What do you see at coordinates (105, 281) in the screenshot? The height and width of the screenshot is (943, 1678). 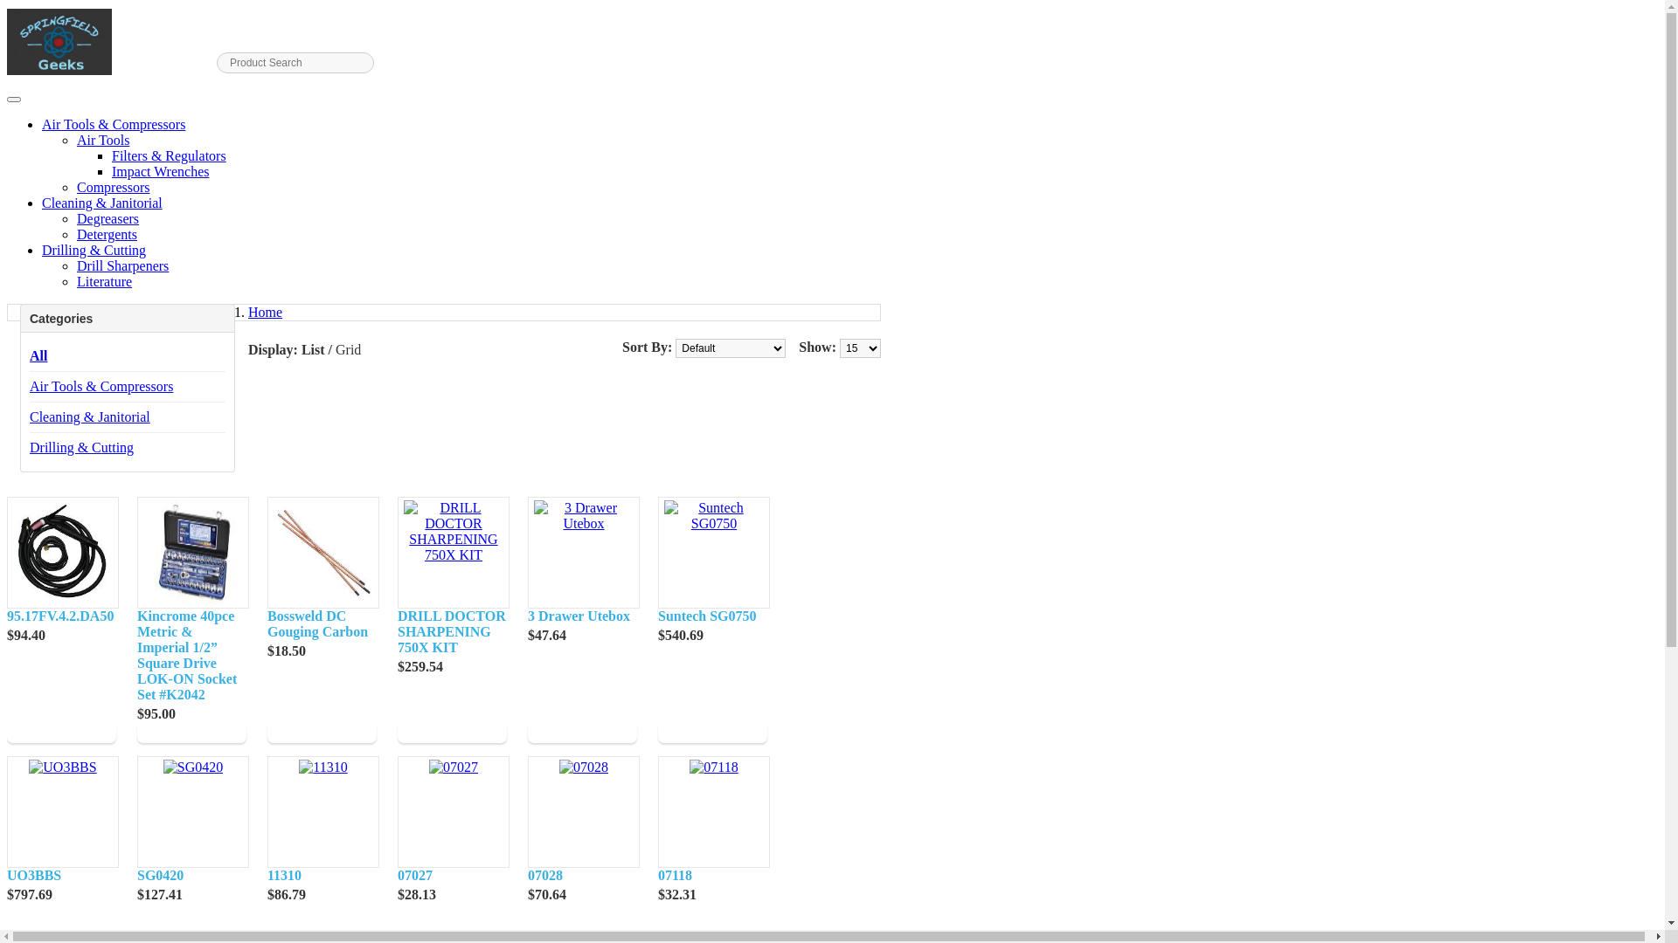 I see `Literature` at bounding box center [105, 281].